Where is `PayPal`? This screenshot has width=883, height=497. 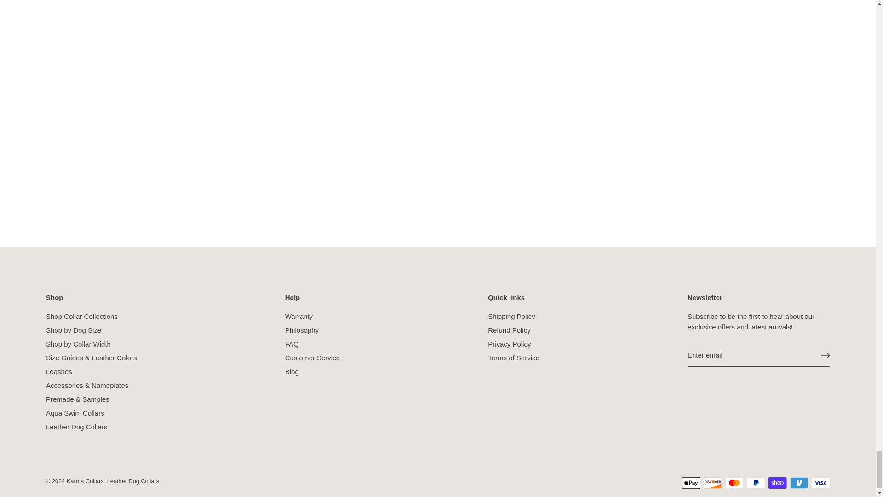 PayPal is located at coordinates (756, 482).